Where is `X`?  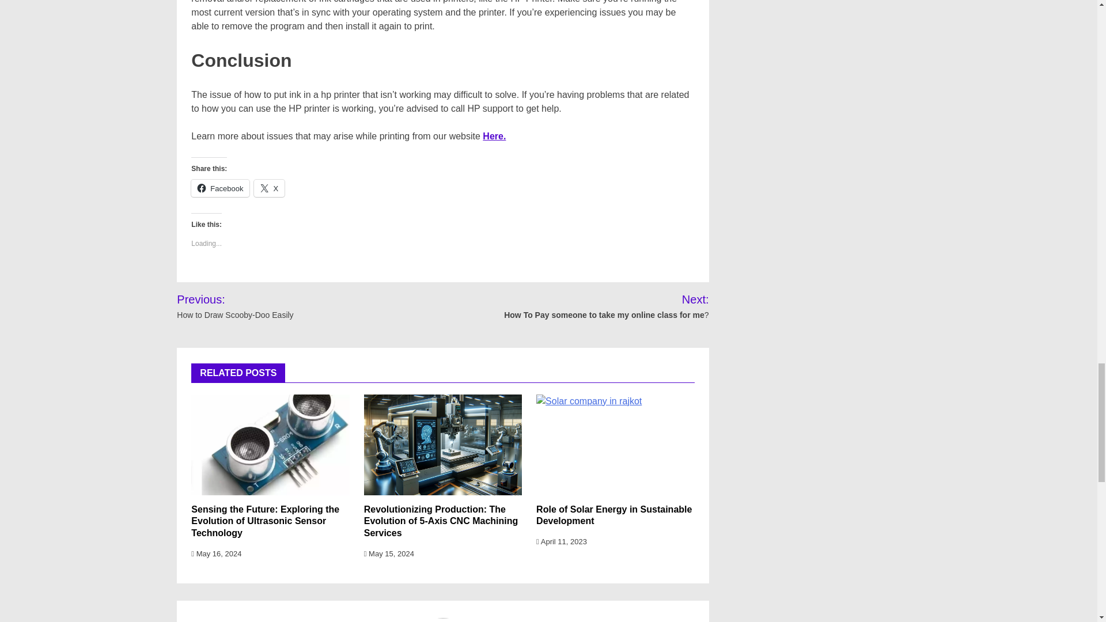
X is located at coordinates (269, 188).